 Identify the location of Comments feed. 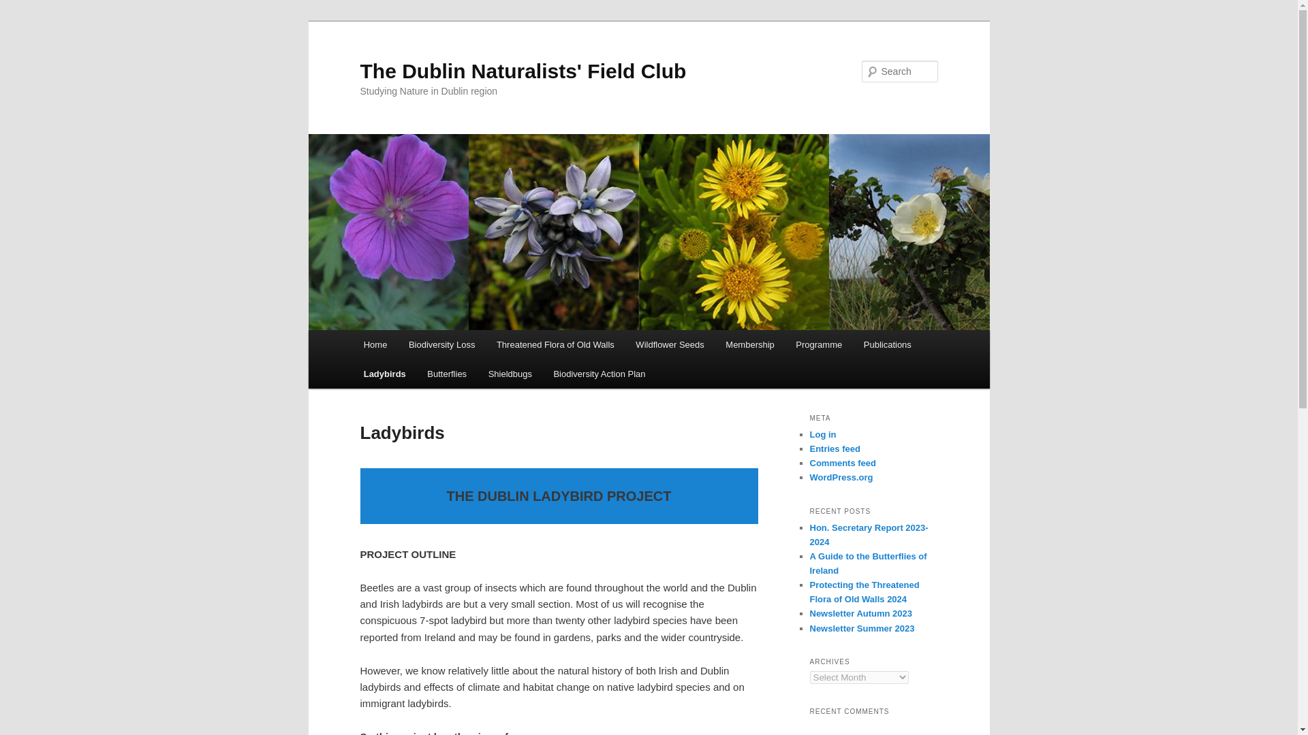
(843, 463).